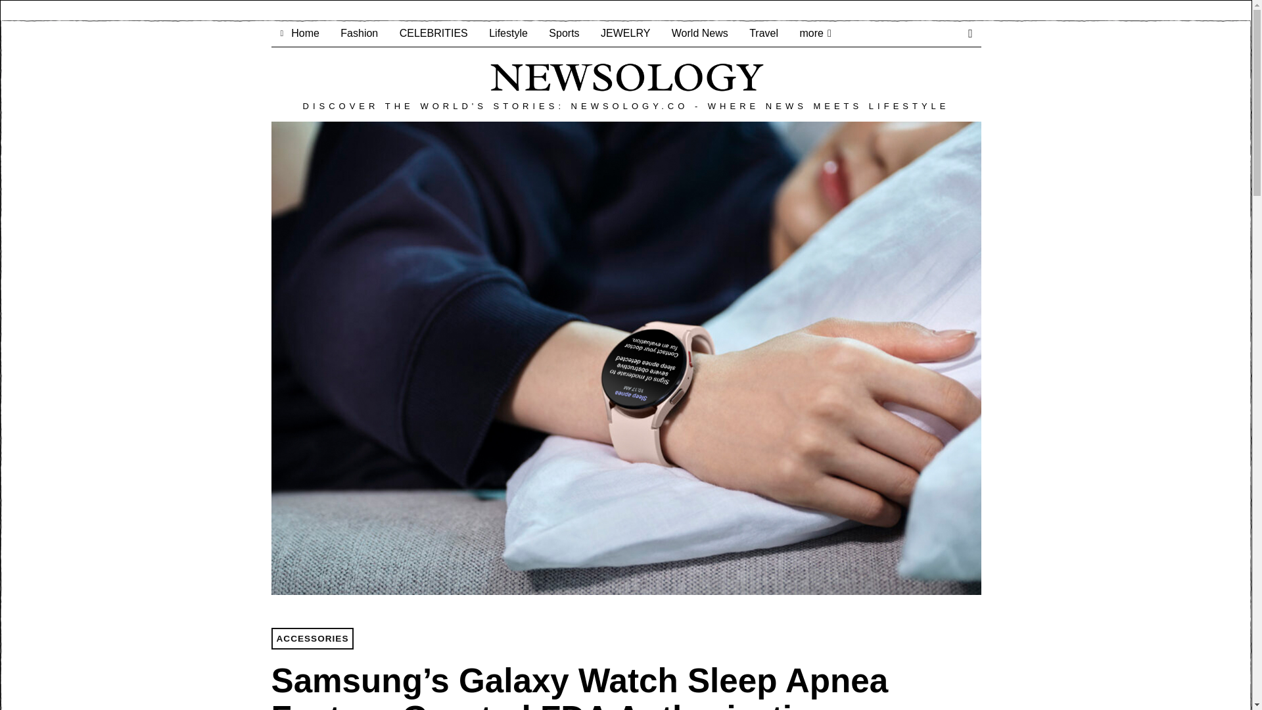 This screenshot has width=1262, height=710. I want to click on Sports, so click(564, 34).